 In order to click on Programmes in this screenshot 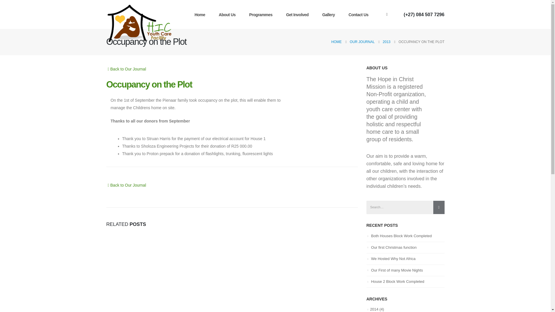, I will do `click(263, 14)`.